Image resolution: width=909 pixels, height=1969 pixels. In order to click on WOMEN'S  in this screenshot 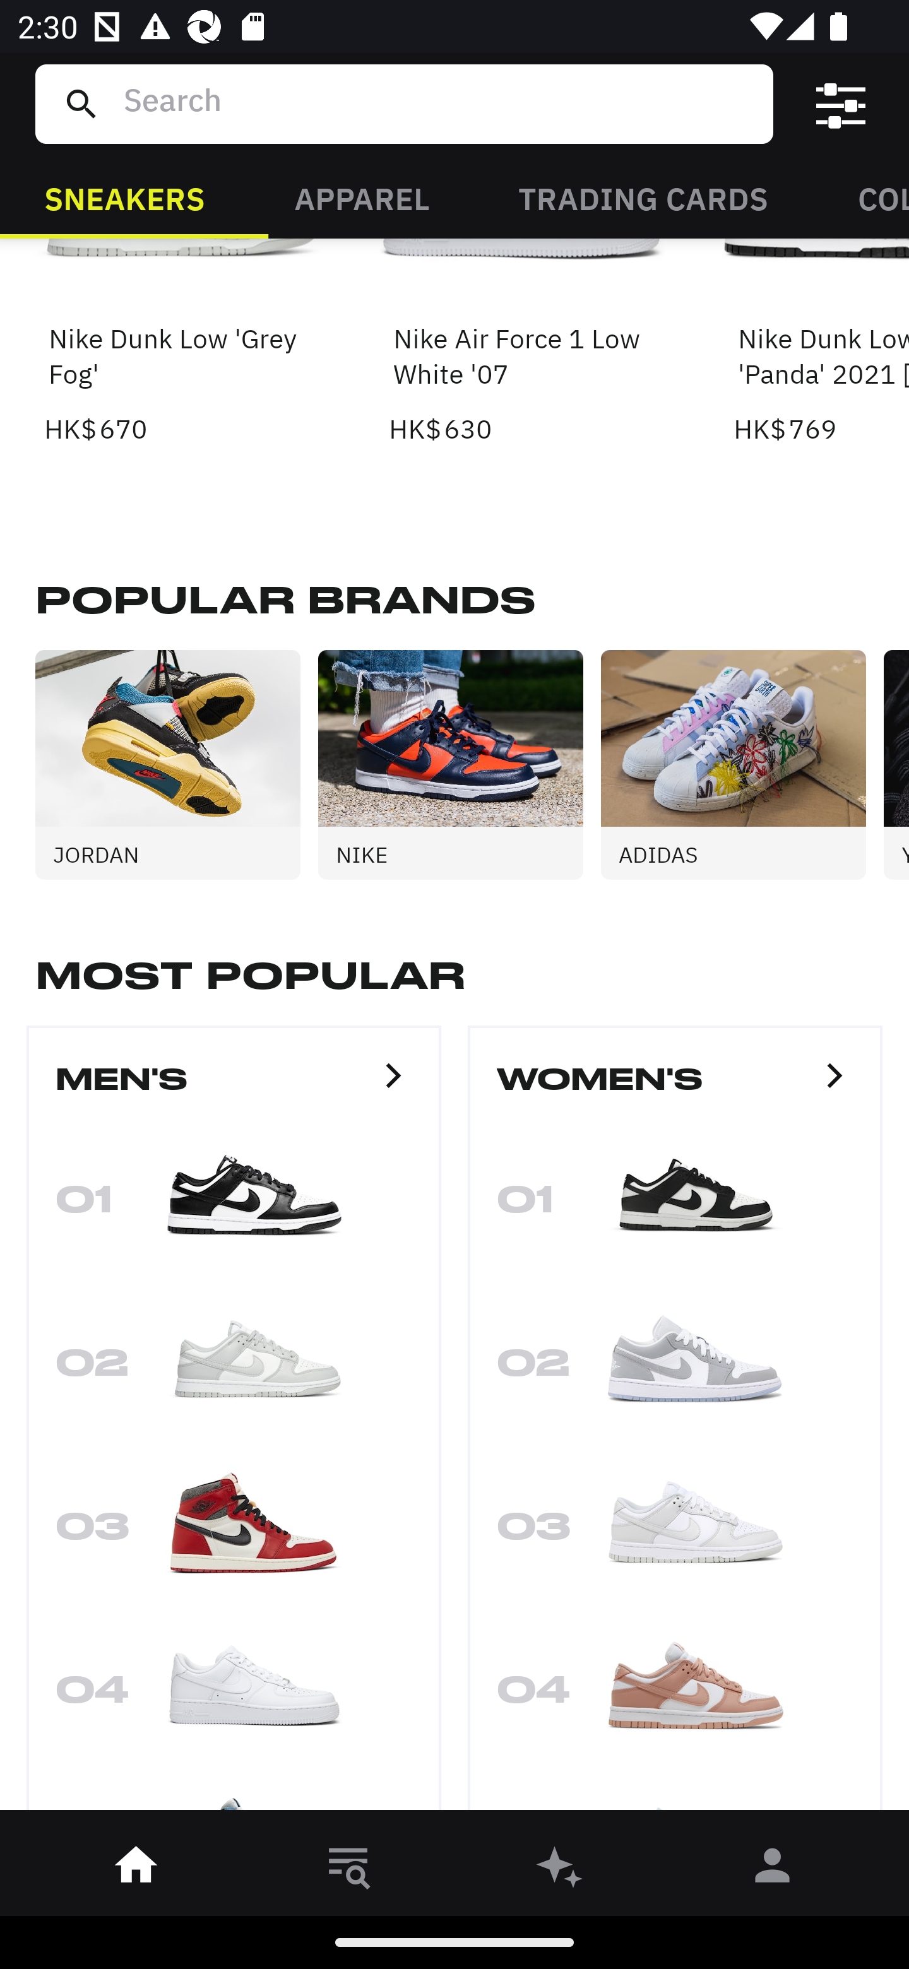, I will do `click(675, 1089)`.